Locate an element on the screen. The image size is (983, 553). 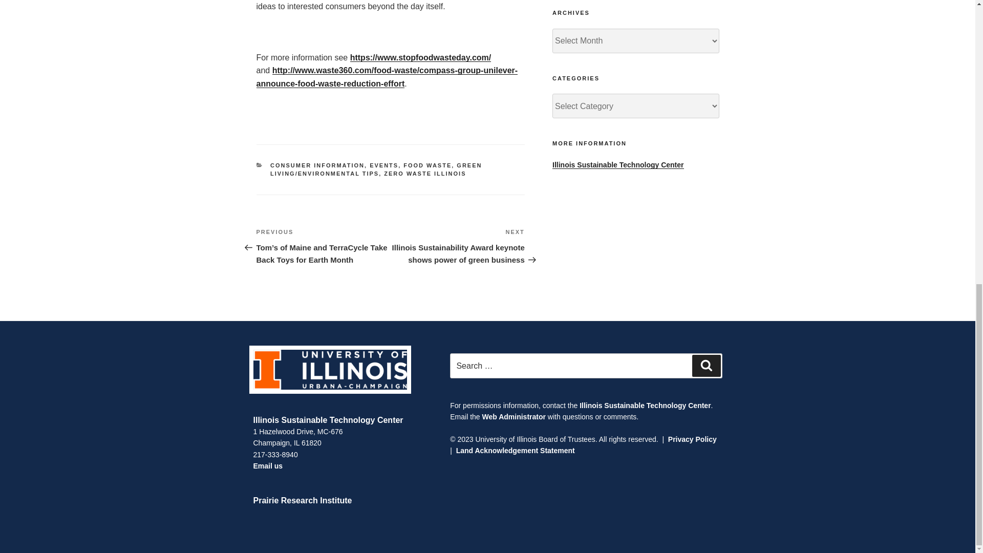
FOOD WASTE is located at coordinates (427, 165).